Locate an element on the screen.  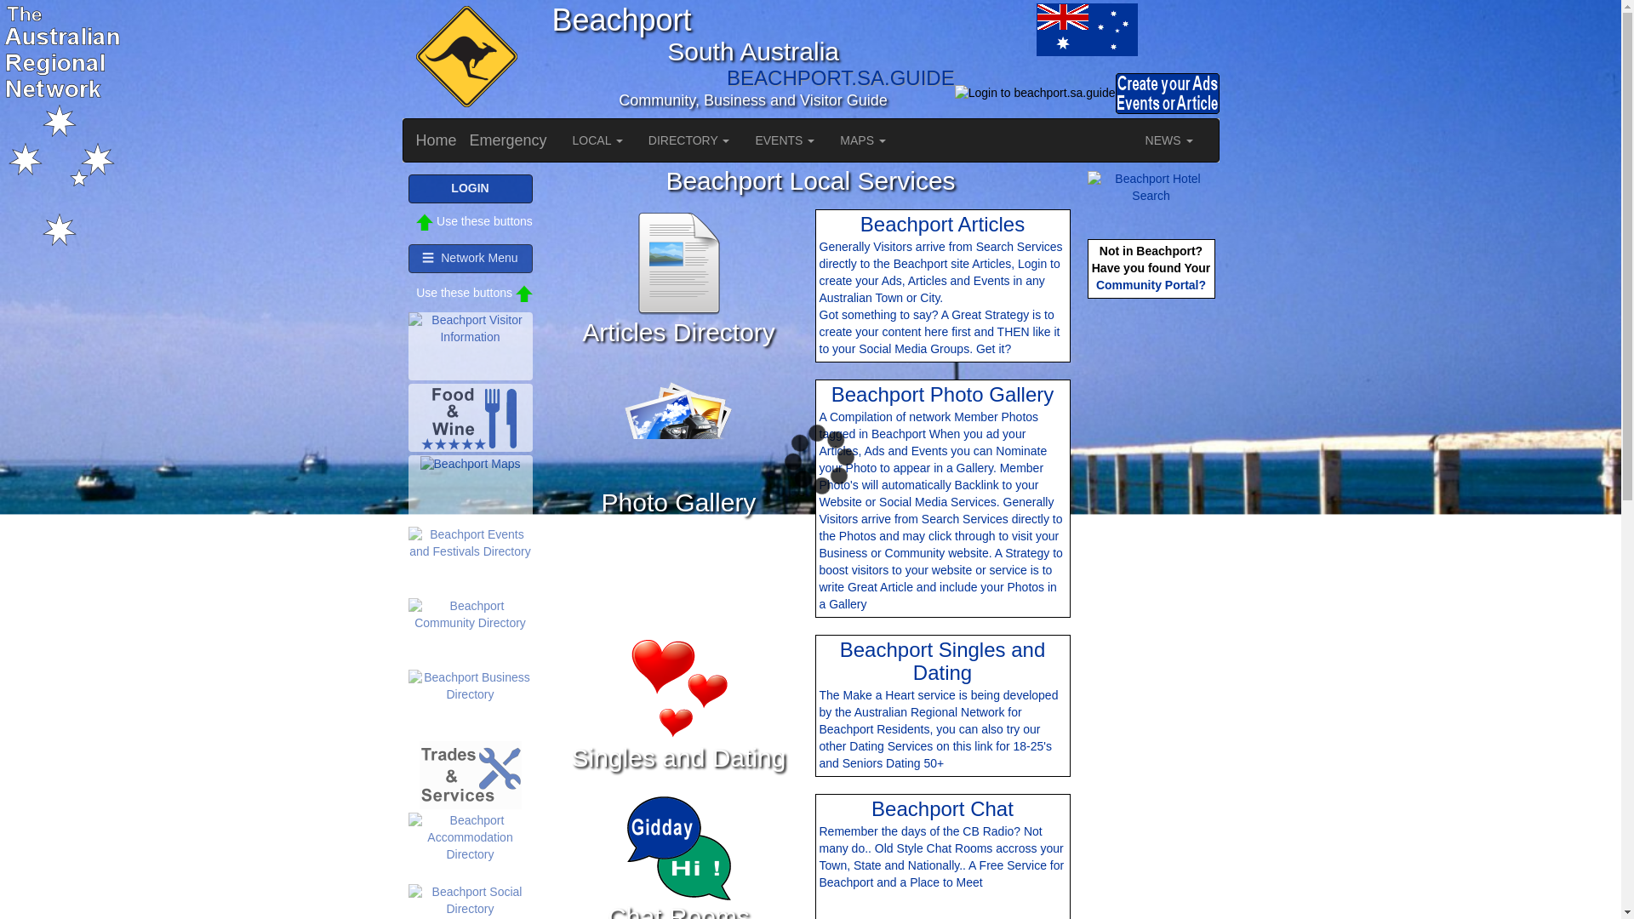
Beachport Articles is located at coordinates (679, 264).